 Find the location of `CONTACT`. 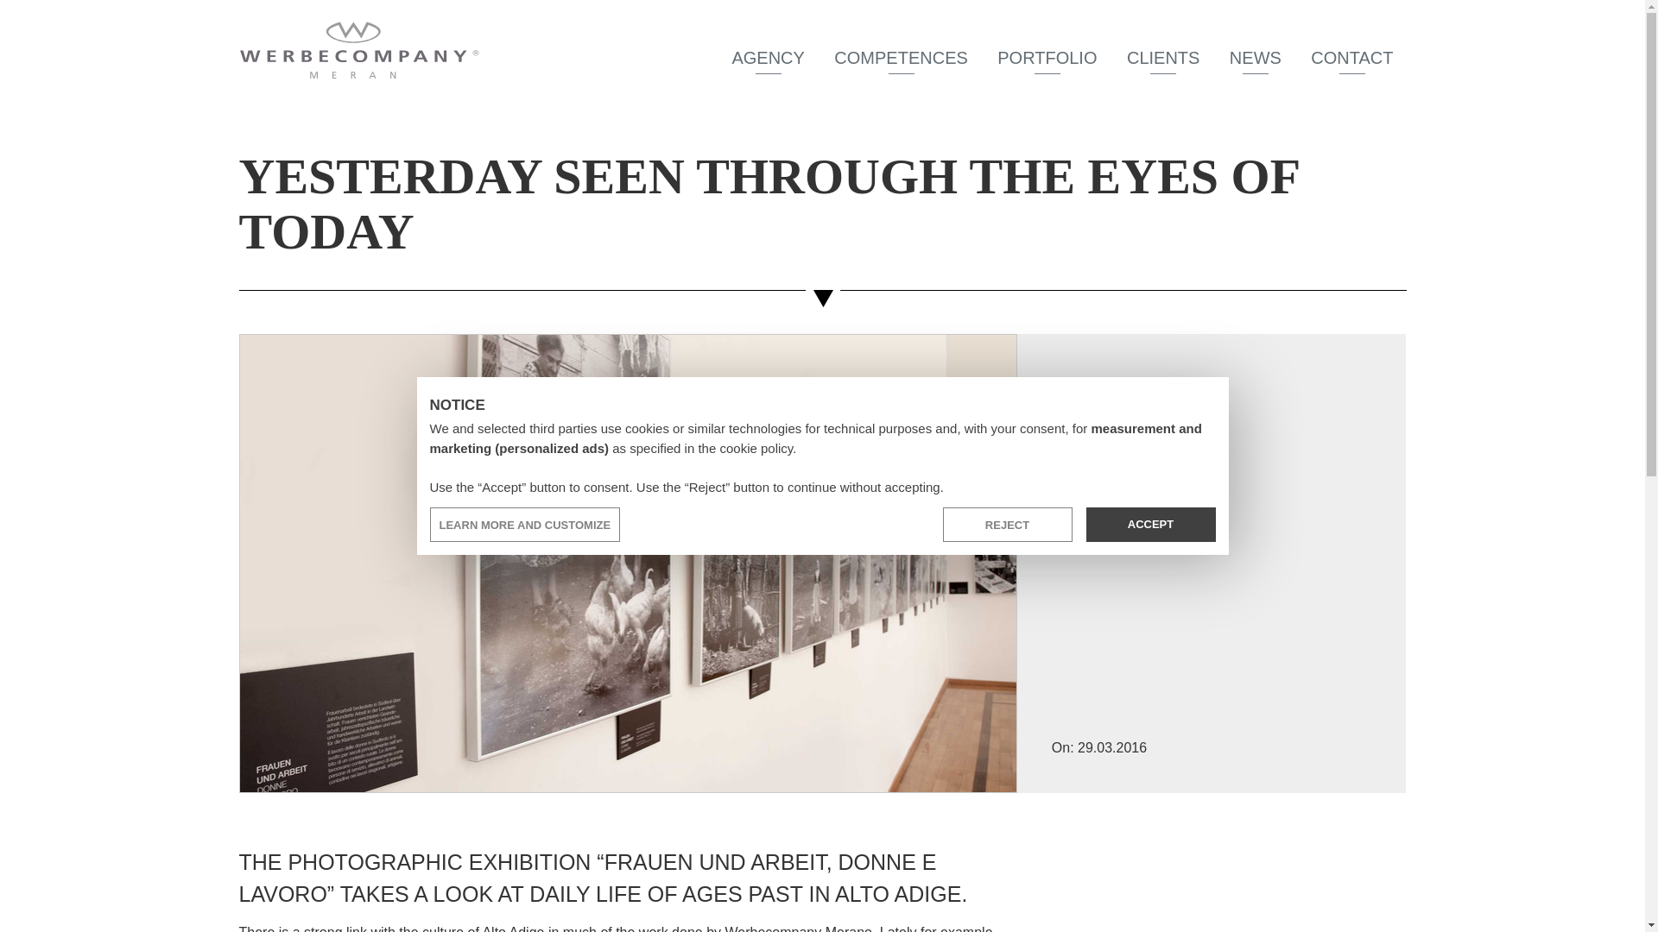

CONTACT is located at coordinates (1352, 58).